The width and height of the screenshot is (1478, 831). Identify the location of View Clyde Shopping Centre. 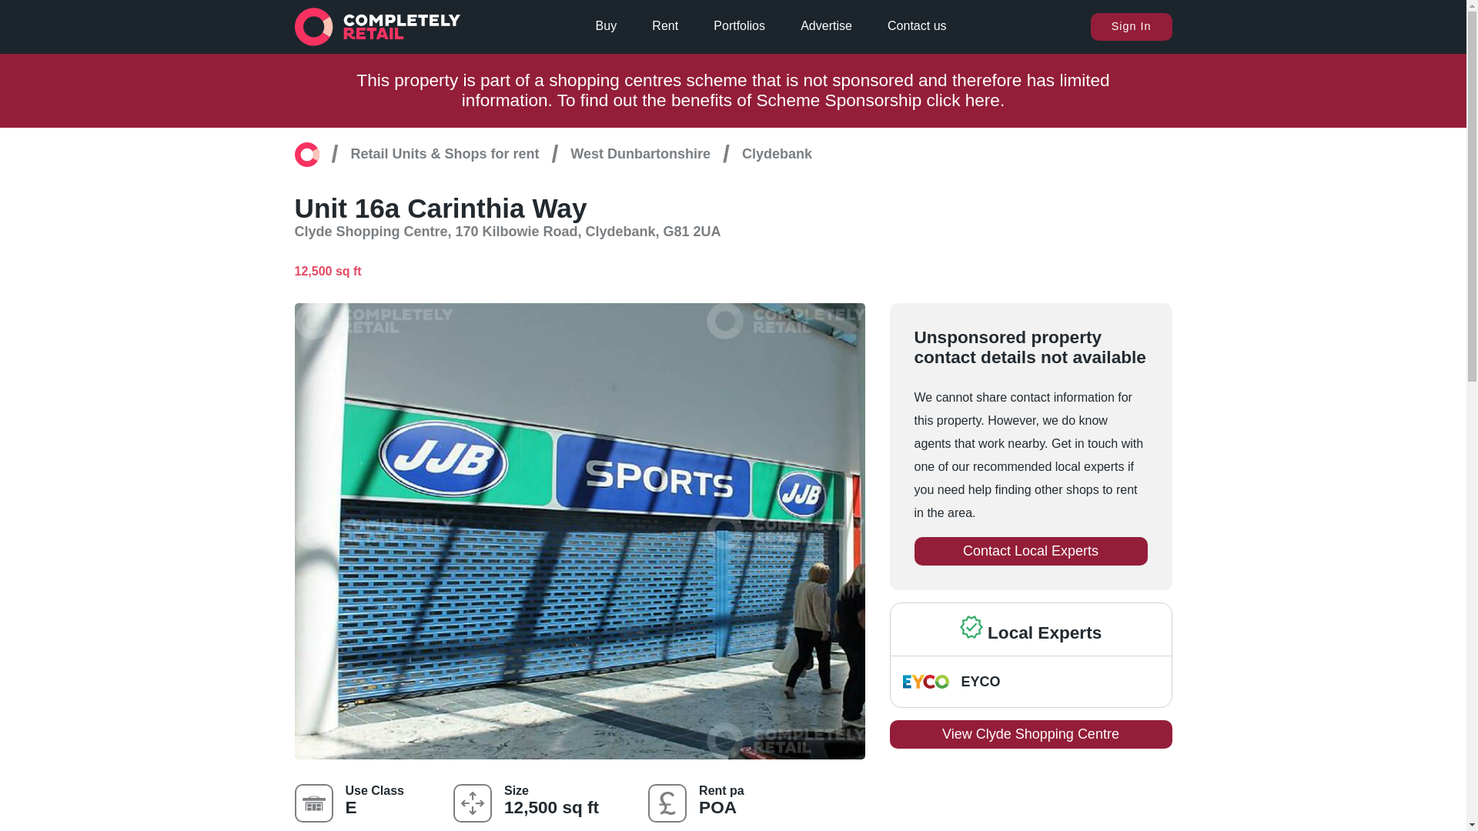
(1030, 734).